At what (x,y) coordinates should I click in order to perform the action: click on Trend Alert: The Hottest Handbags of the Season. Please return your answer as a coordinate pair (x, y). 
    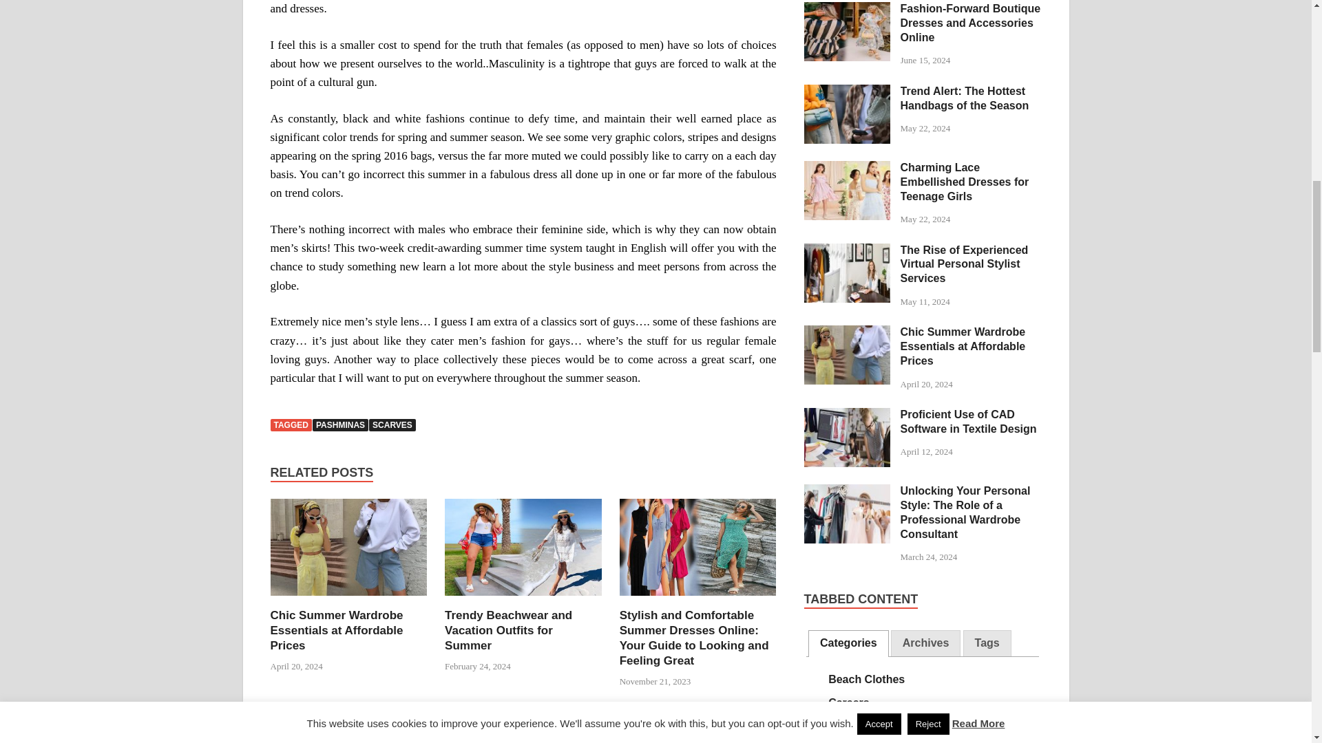
    Looking at the image, I should click on (847, 92).